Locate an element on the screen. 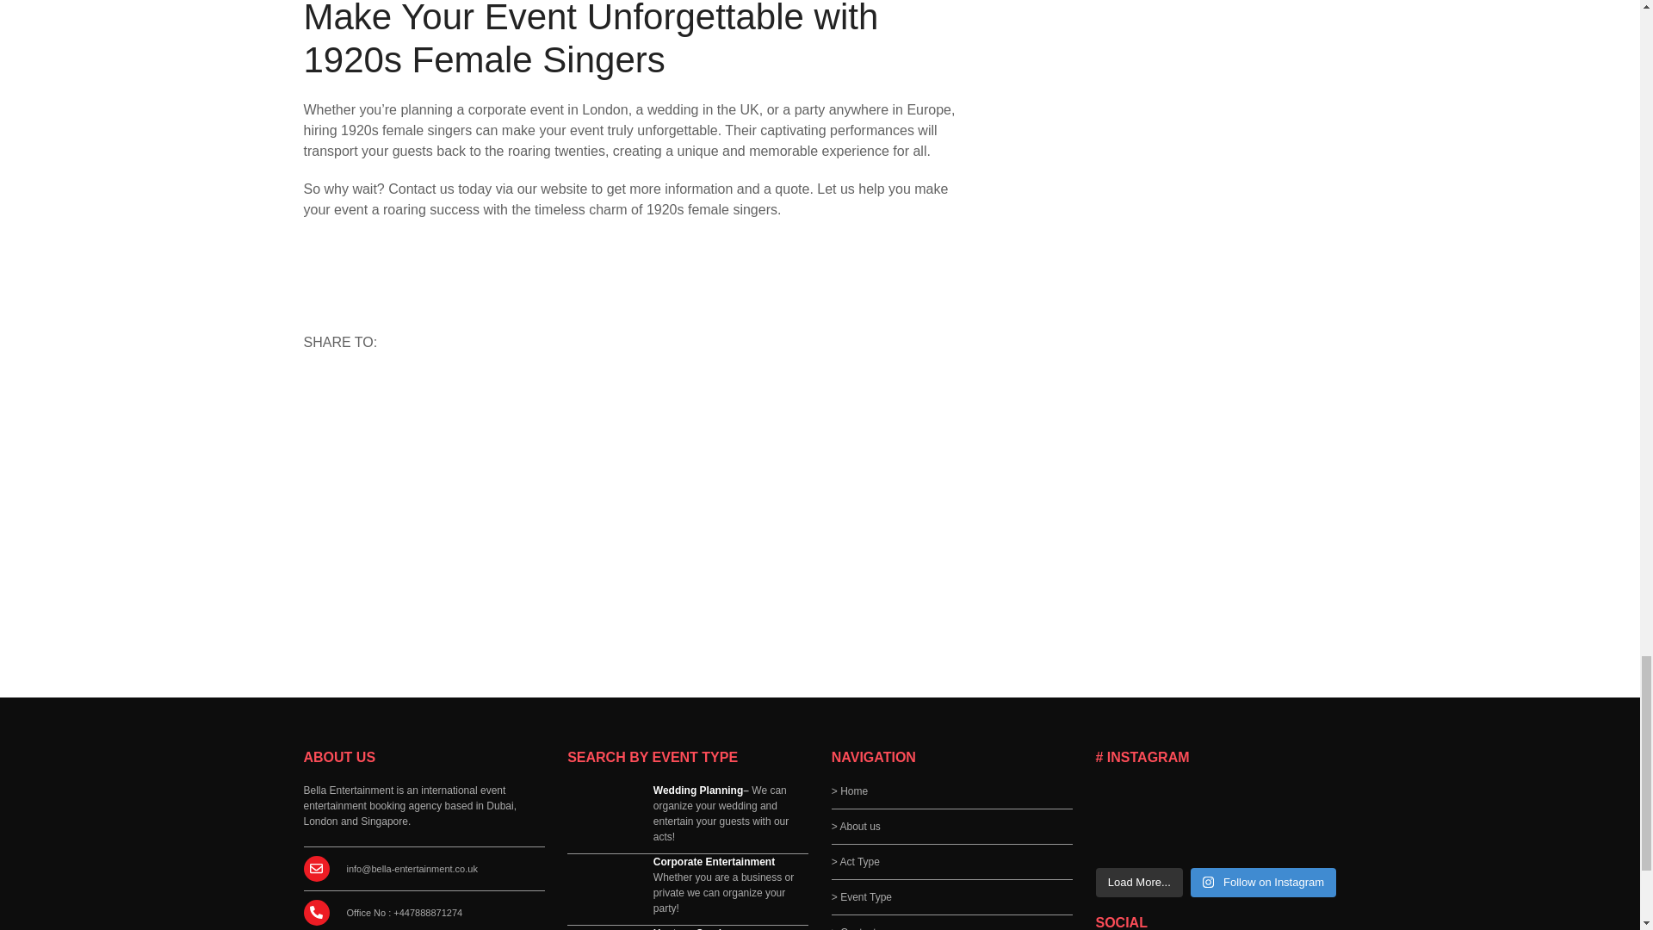 This screenshot has width=1653, height=930. Facebook is located at coordinates (400, 391).